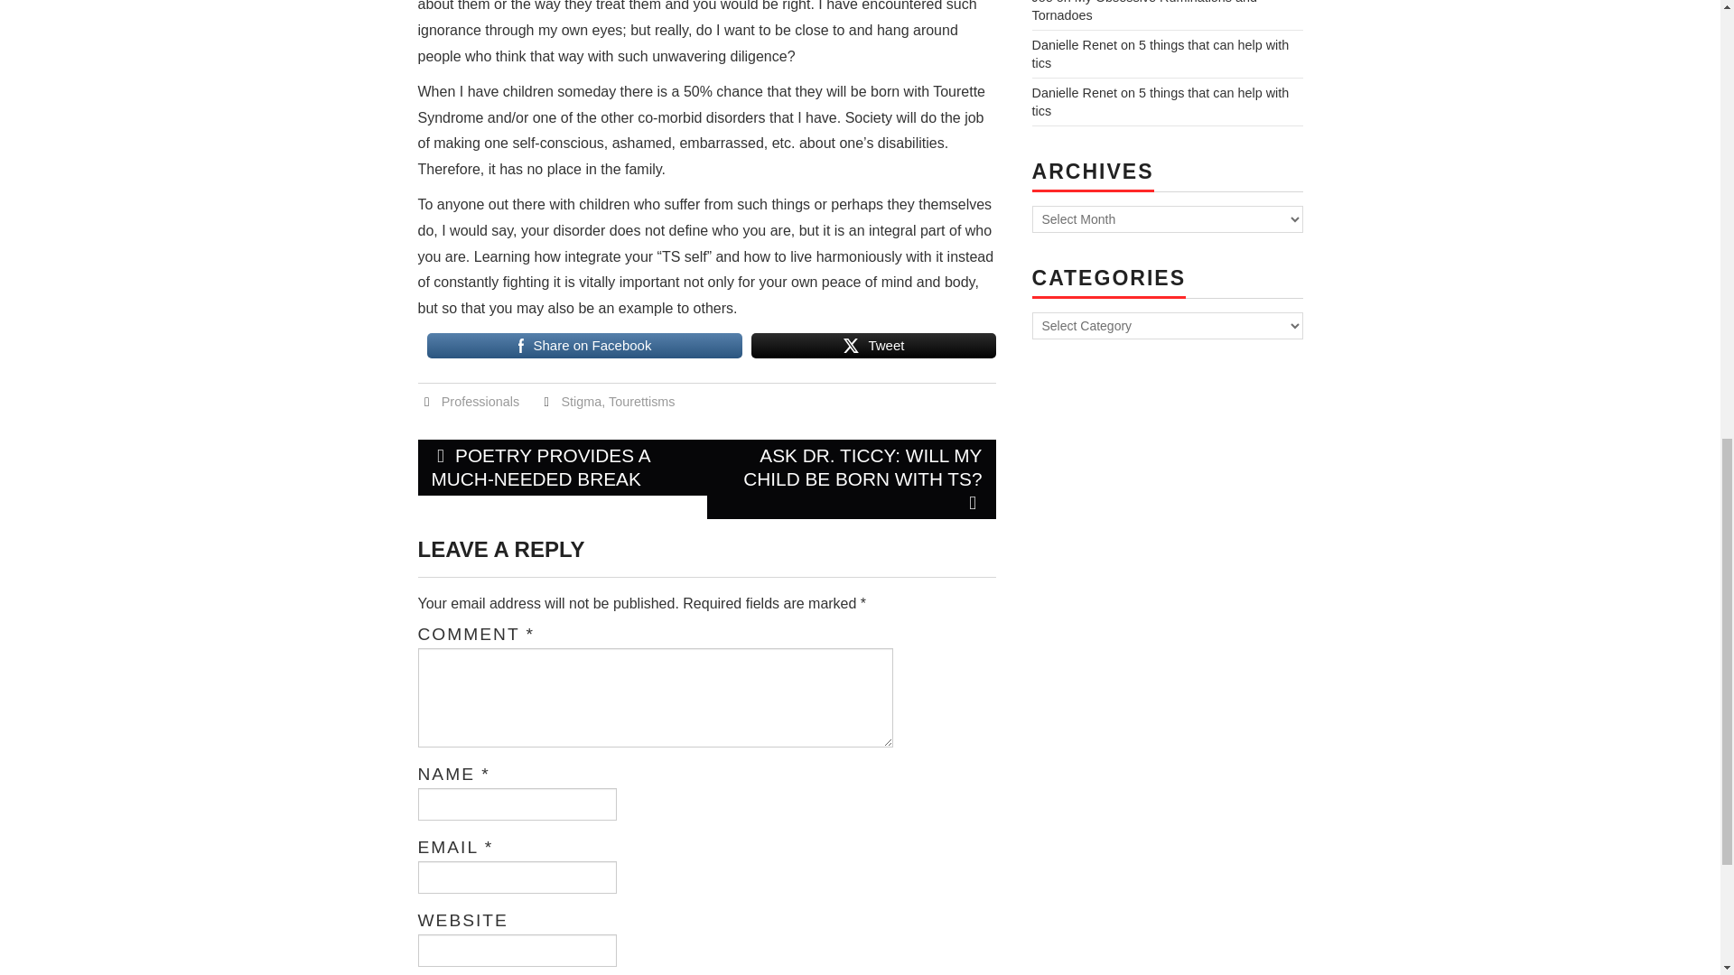  What do you see at coordinates (641, 401) in the screenshot?
I see `Tourettisms` at bounding box center [641, 401].